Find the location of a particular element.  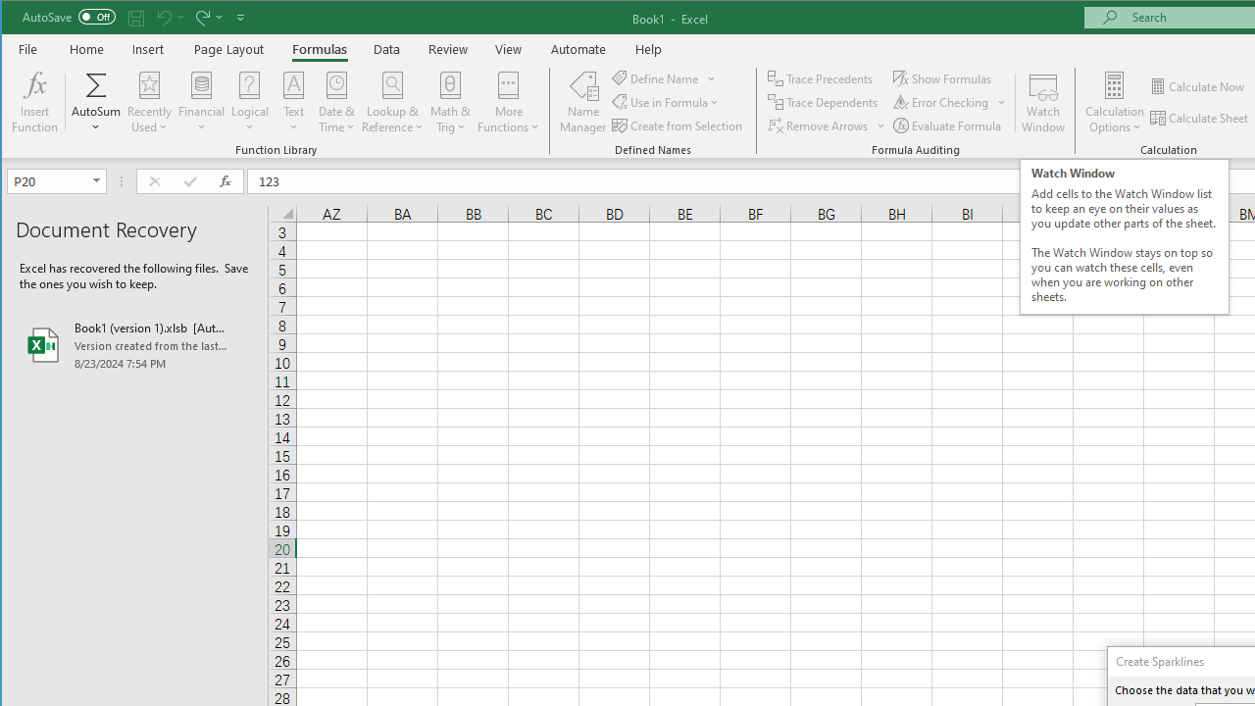

AutoSum is located at coordinates (96, 102).